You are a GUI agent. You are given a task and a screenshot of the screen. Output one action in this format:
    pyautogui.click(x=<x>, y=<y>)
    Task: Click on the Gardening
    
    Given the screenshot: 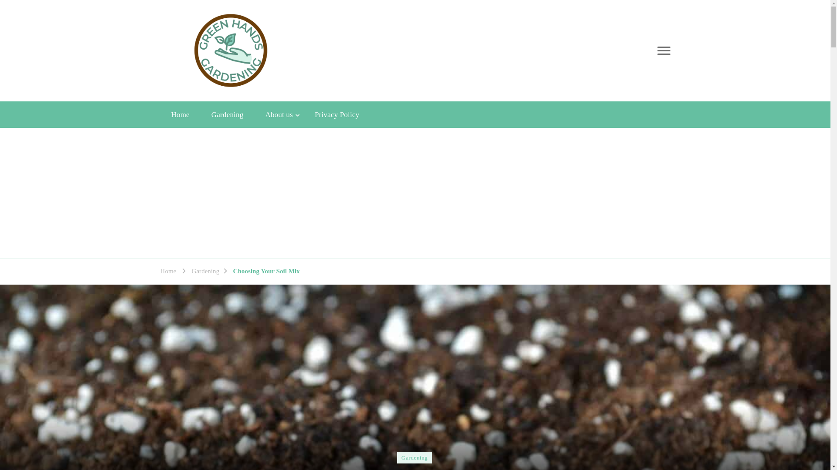 What is the action you would take?
    pyautogui.click(x=414, y=457)
    